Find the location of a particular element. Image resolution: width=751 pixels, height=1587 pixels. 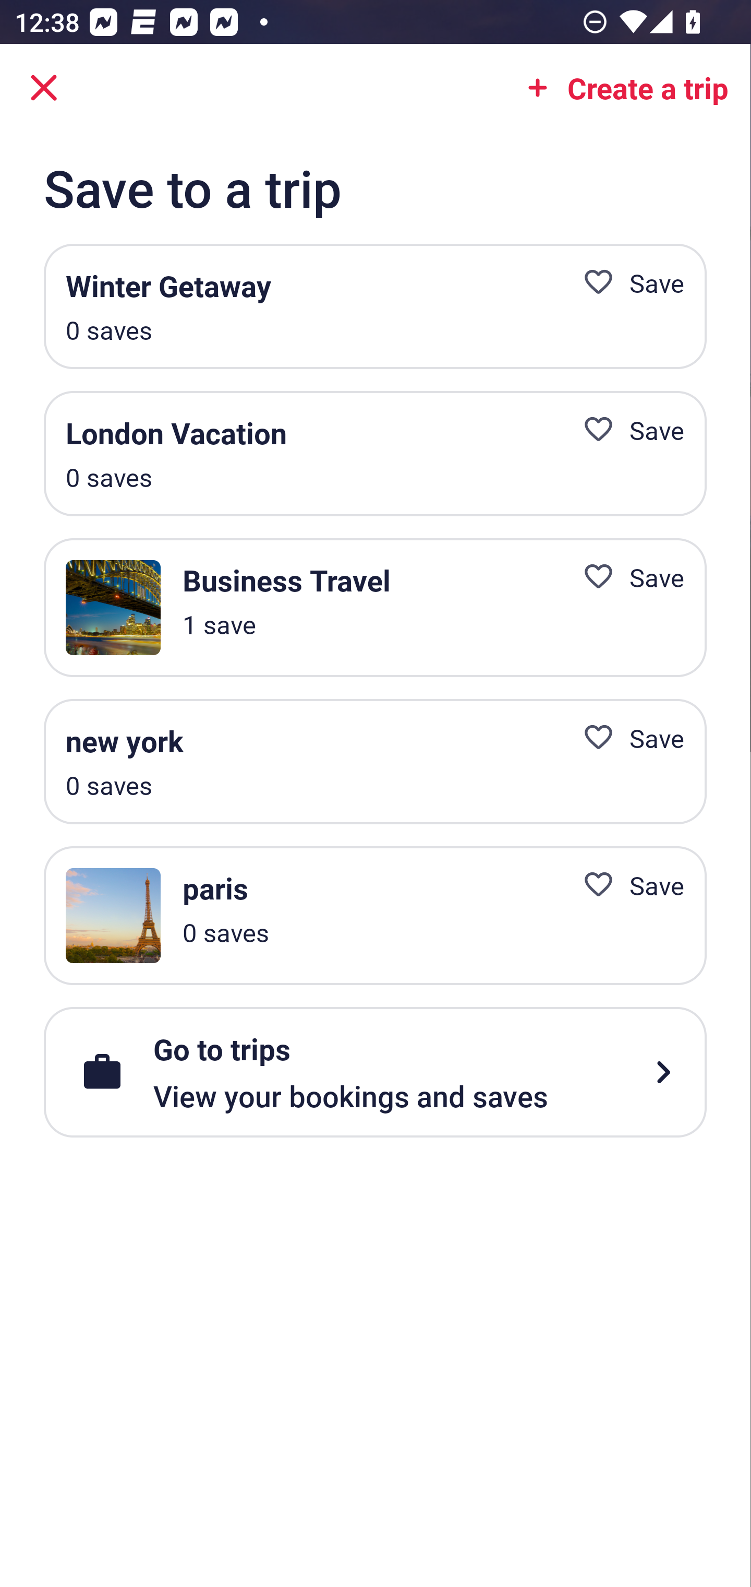

Favorite Icon Save is located at coordinates (626, 430).